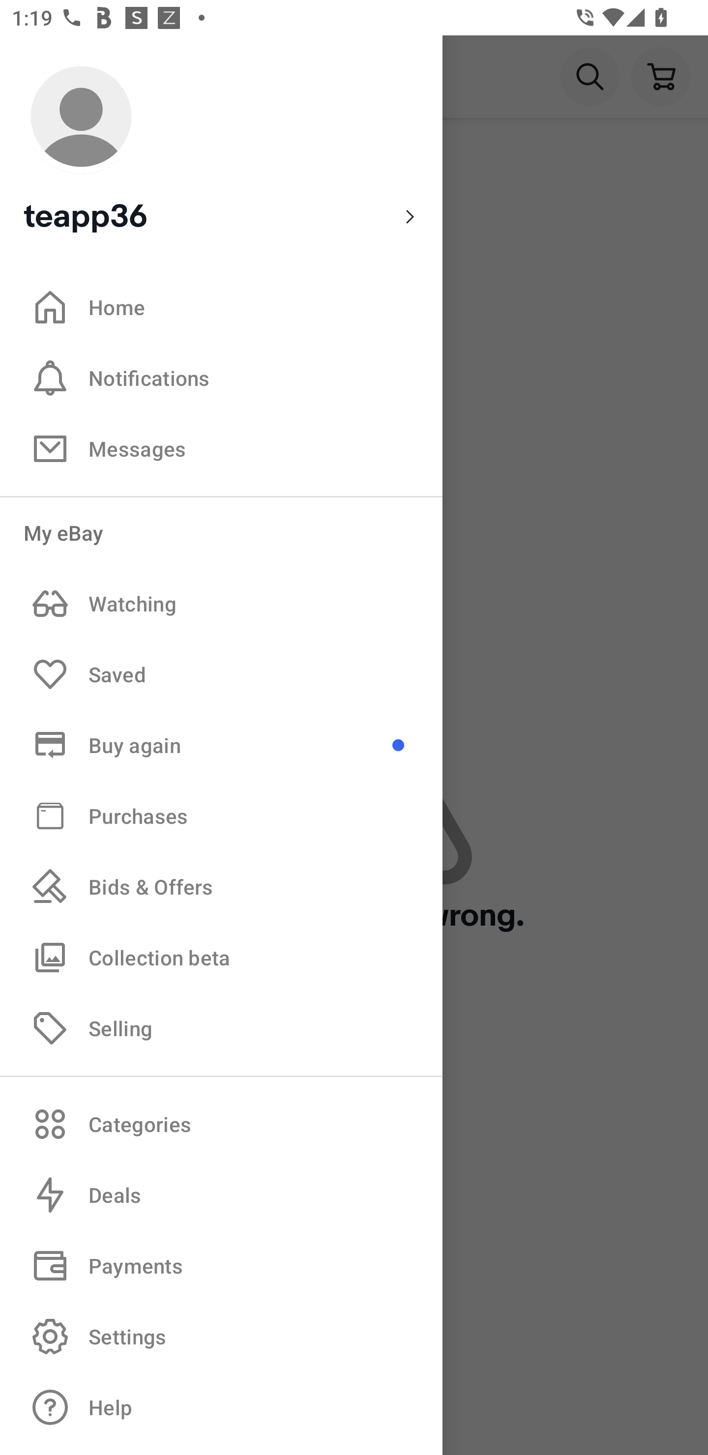  Describe the element at coordinates (221, 1336) in the screenshot. I see `Settings` at that location.